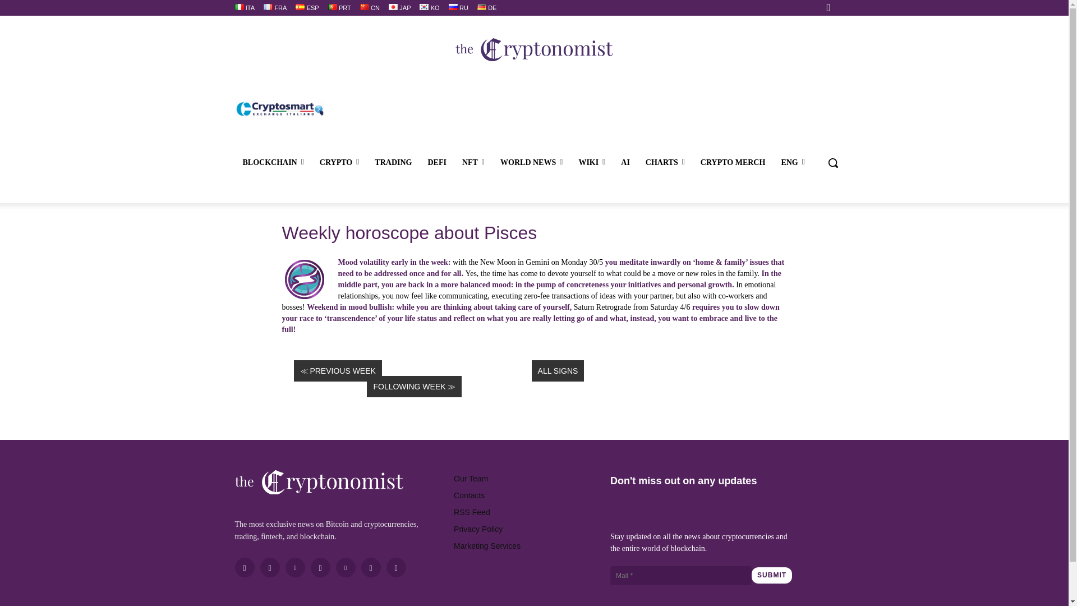 This screenshot has width=1077, height=606. I want to click on Instagram, so click(270, 567).